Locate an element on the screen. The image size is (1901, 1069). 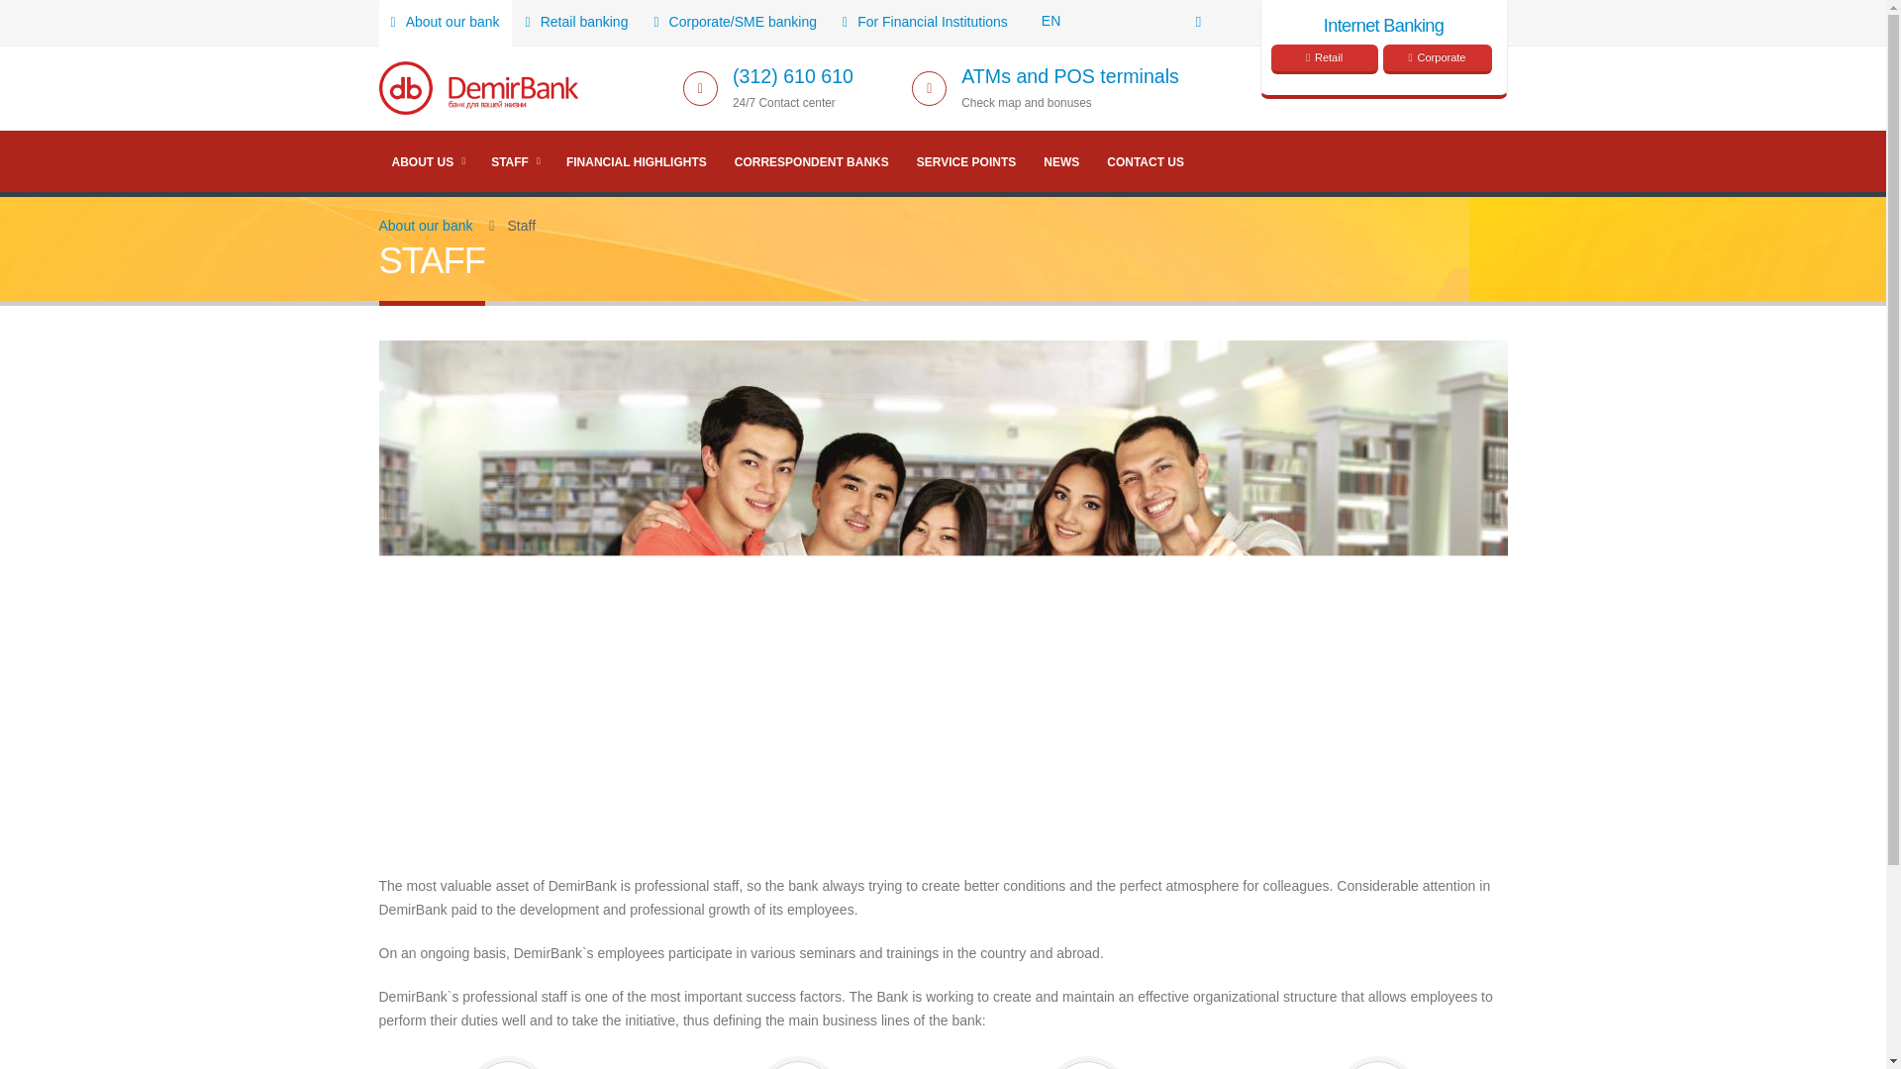
About our bank is located at coordinates (445, 22).